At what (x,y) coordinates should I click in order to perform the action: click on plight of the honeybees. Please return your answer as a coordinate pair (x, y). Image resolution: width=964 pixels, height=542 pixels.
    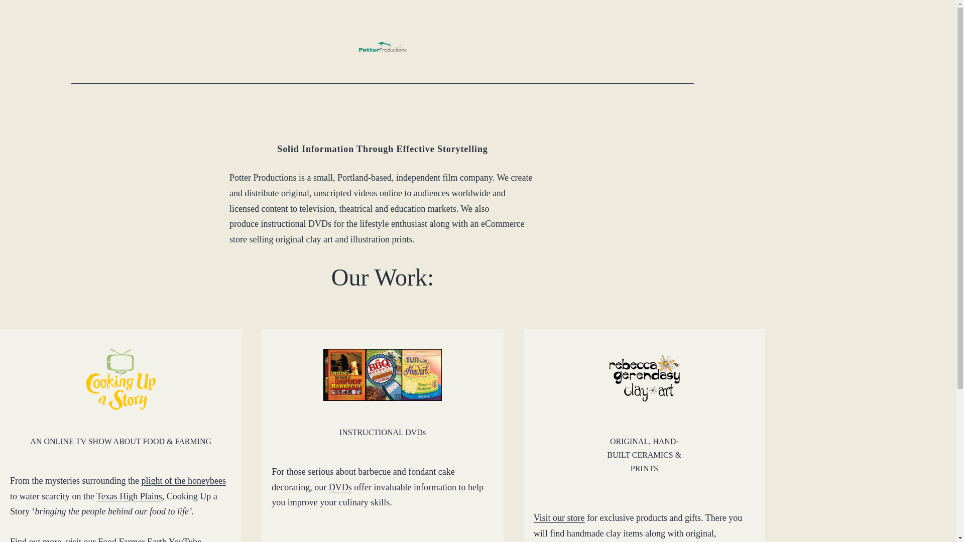
    Looking at the image, I should click on (183, 481).